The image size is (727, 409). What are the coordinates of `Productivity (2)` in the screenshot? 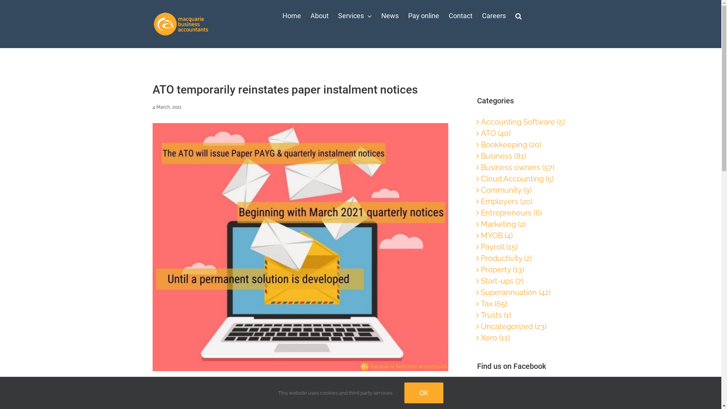 It's located at (523, 258).